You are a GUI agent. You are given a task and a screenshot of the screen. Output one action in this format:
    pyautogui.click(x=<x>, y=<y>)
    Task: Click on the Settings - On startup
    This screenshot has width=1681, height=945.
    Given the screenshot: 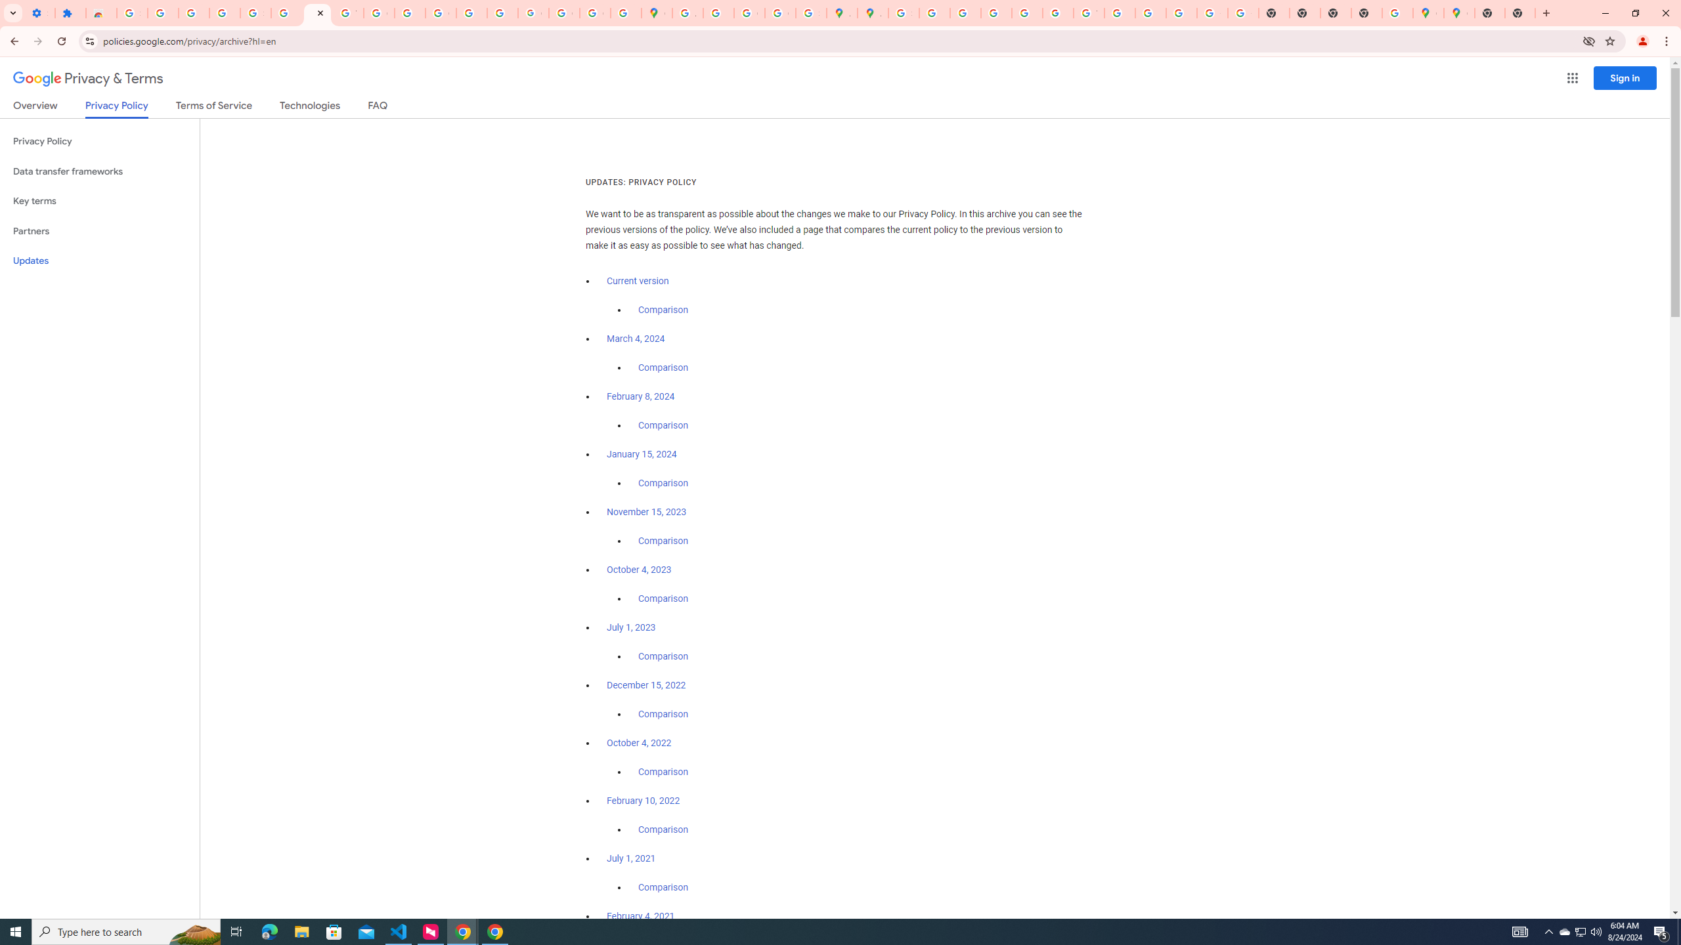 What is the action you would take?
    pyautogui.click(x=39, y=13)
    